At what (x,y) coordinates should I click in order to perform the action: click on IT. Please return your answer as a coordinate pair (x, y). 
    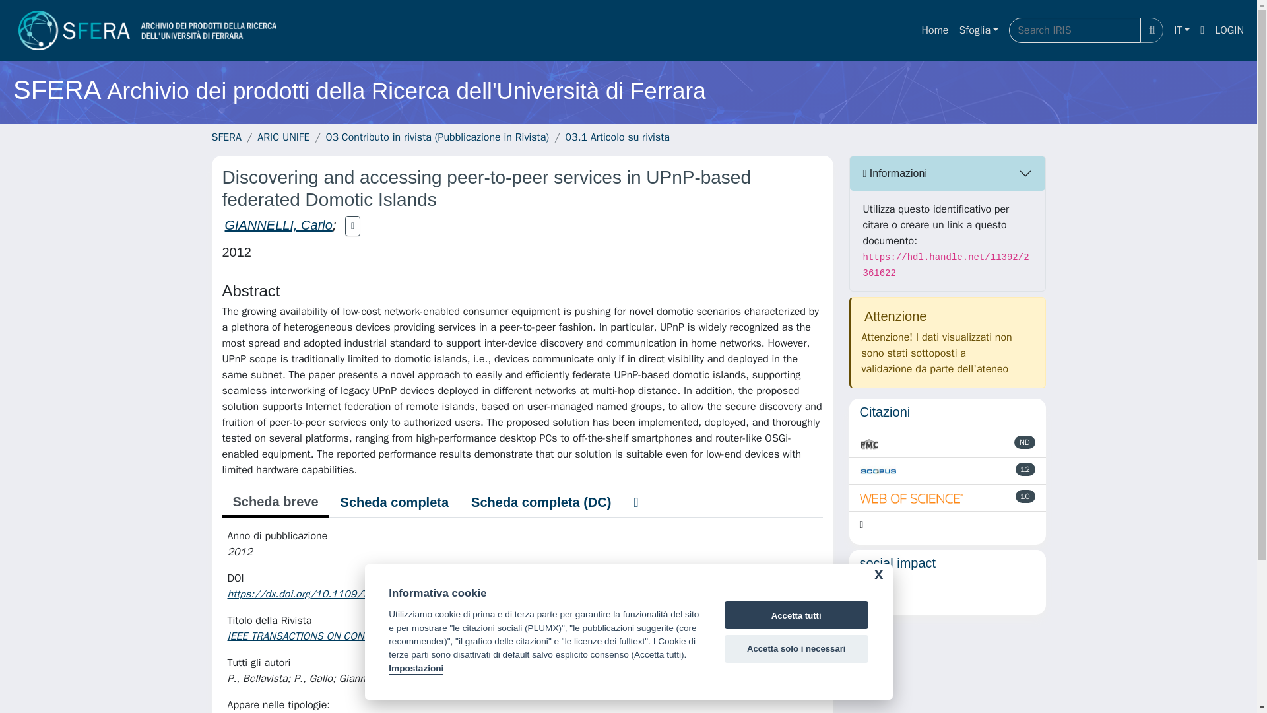
    Looking at the image, I should click on (1181, 30).